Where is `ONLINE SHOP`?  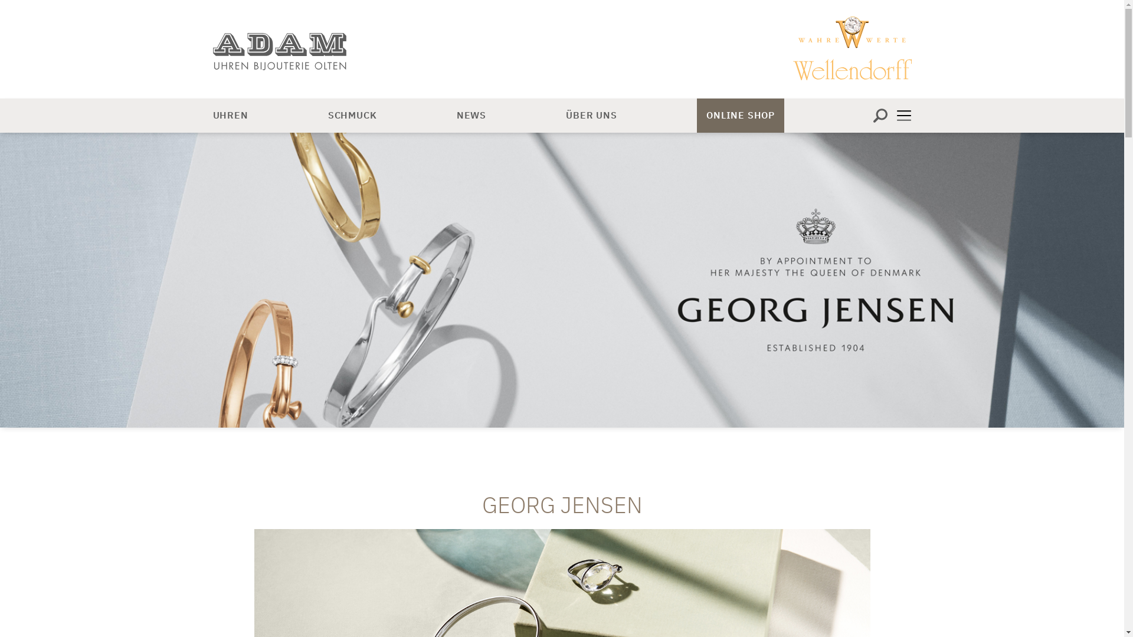
ONLINE SHOP is located at coordinates (741, 116).